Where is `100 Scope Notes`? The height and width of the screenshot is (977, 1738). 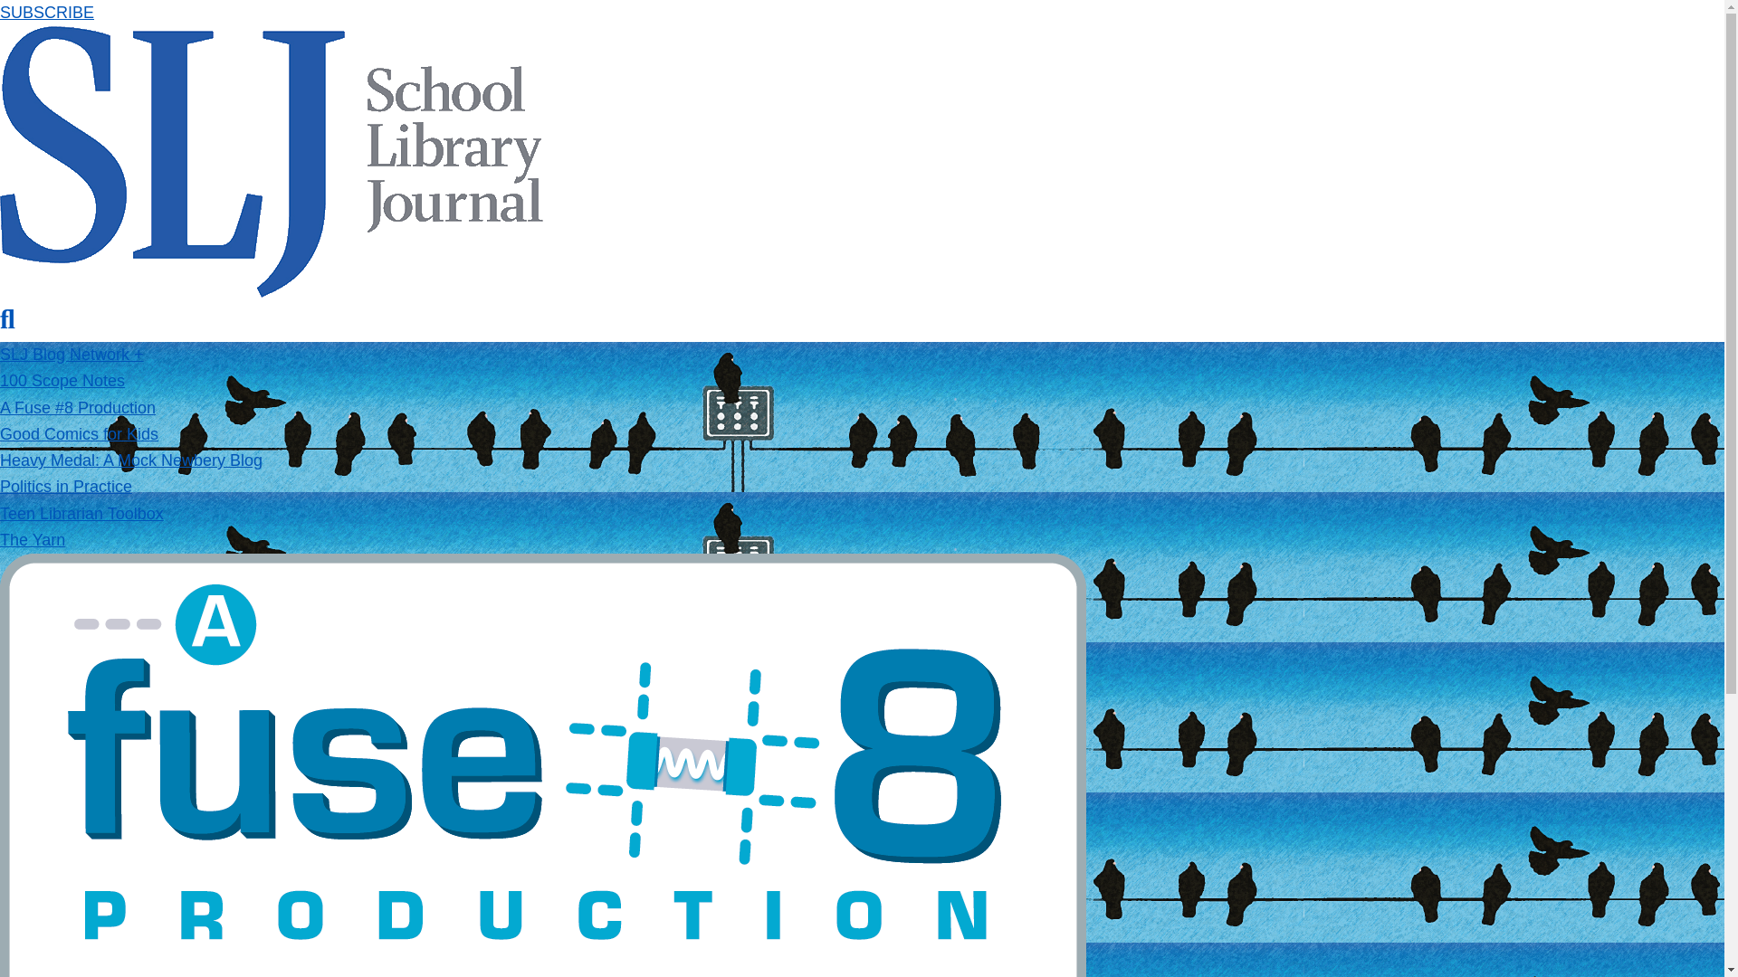 100 Scope Notes is located at coordinates (62, 380).